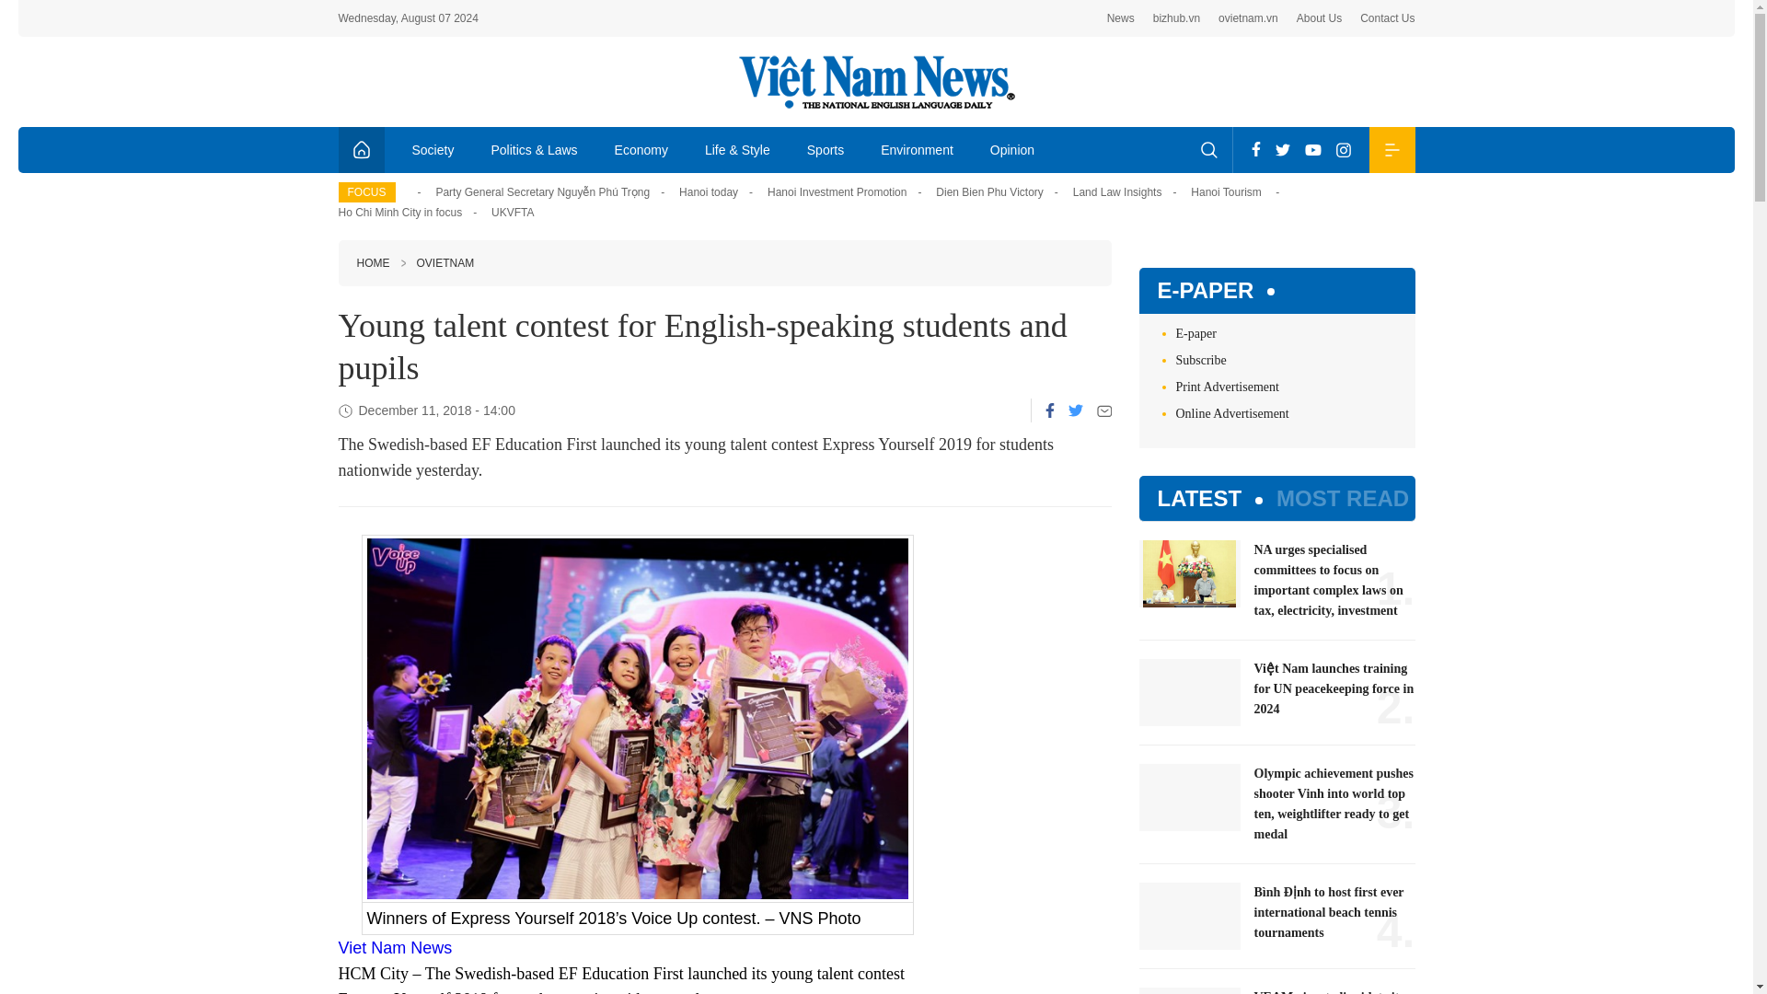  I want to click on ovietnam.vn, so click(1248, 18).